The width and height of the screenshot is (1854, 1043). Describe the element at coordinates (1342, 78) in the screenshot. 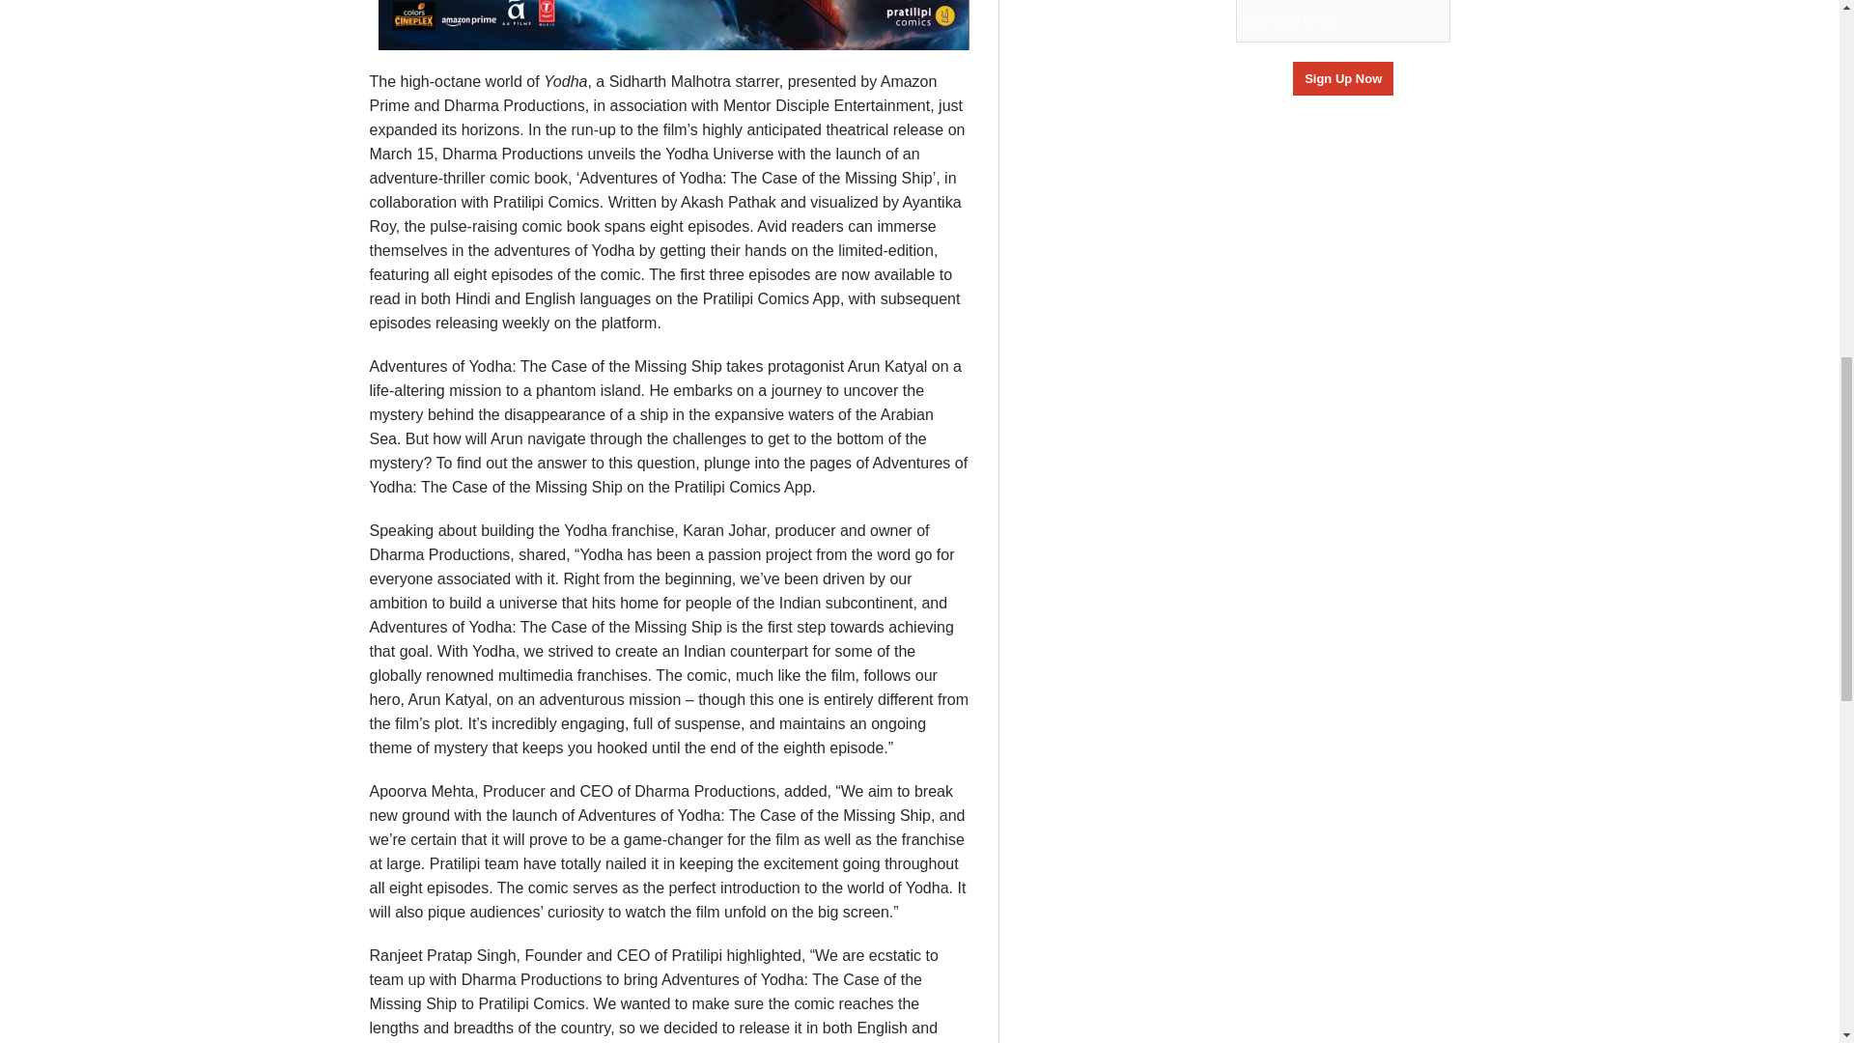

I see `Sign Up Now` at that location.